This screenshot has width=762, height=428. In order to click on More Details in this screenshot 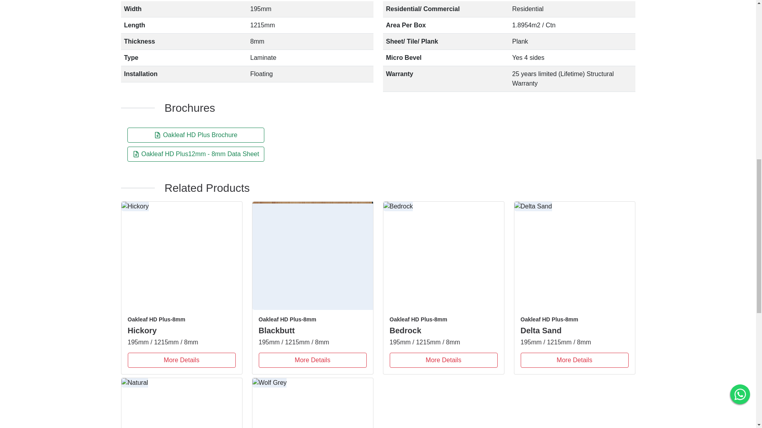, I will do `click(443, 360)`.